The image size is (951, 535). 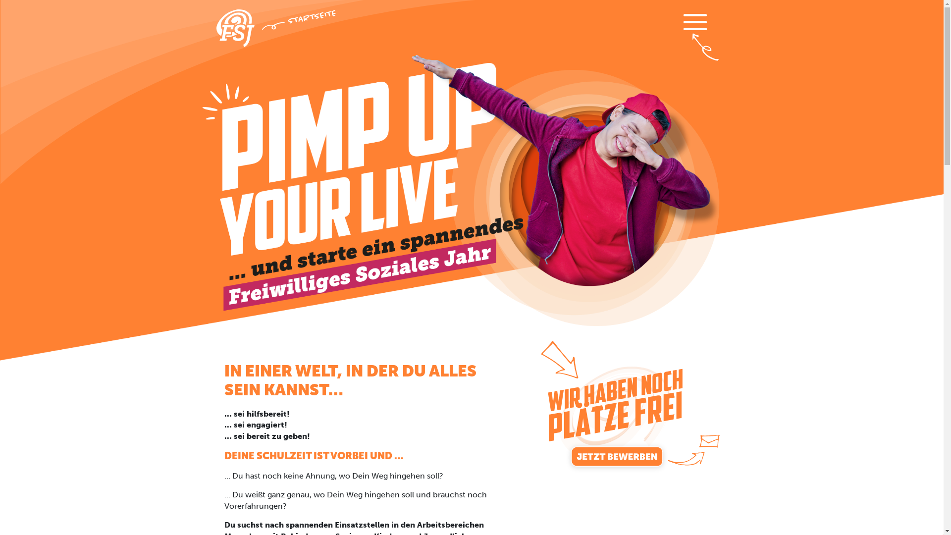 I want to click on FSJ-Home-header-02, so click(x=459, y=183).